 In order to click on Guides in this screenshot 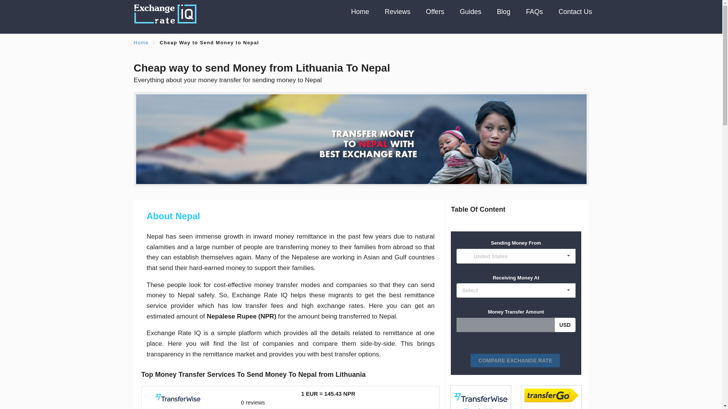, I will do `click(360, 12)`.